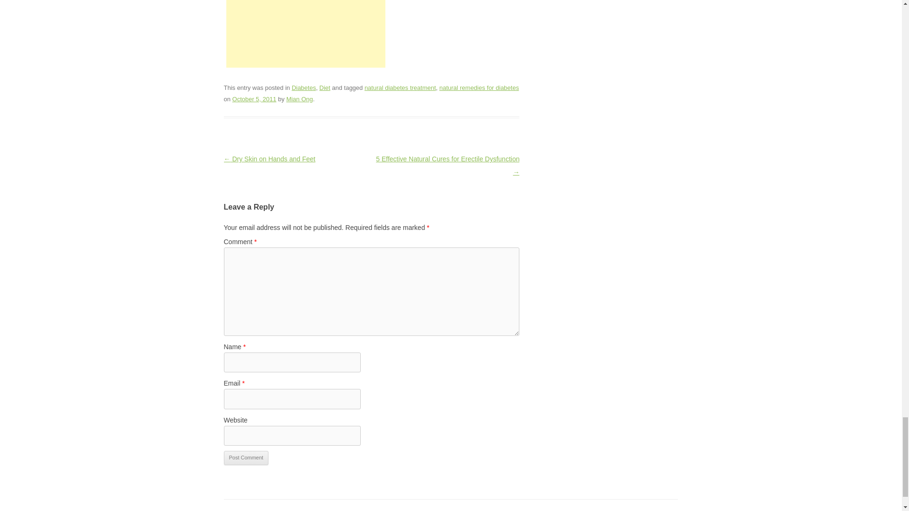 The height and width of the screenshot is (511, 909). What do you see at coordinates (325, 88) in the screenshot?
I see `Diet` at bounding box center [325, 88].